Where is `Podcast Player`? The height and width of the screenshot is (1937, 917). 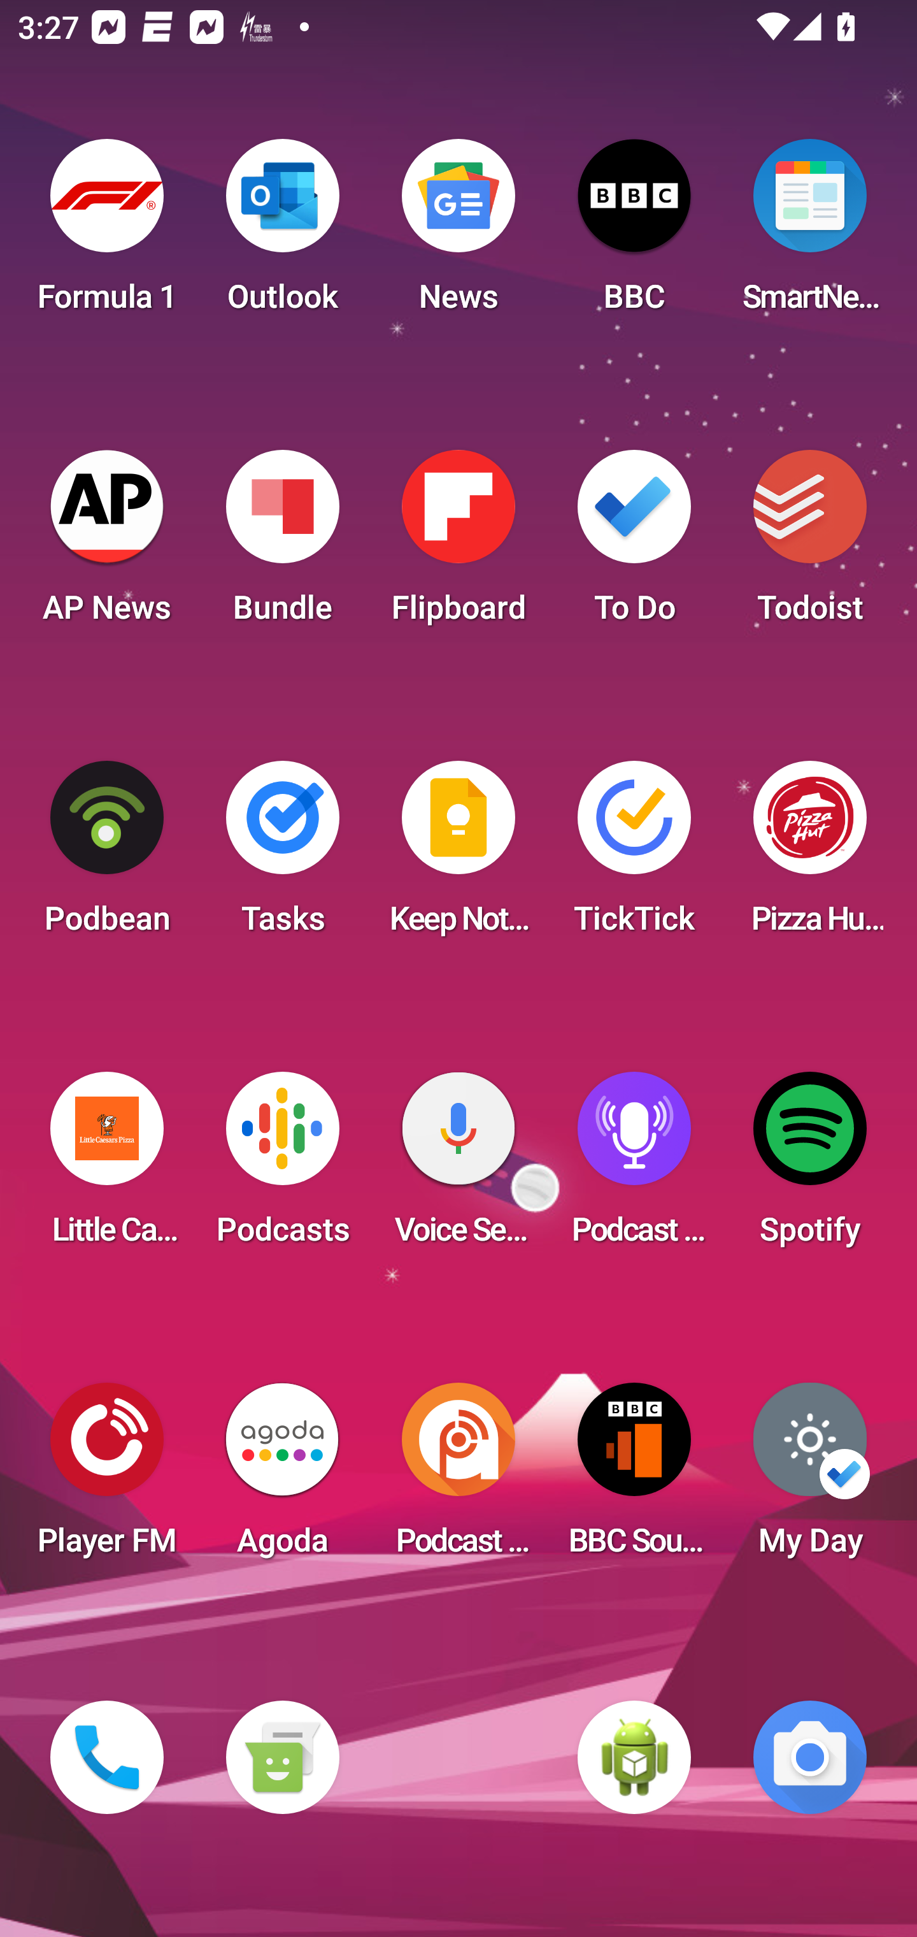
Podcast Player is located at coordinates (634, 1166).